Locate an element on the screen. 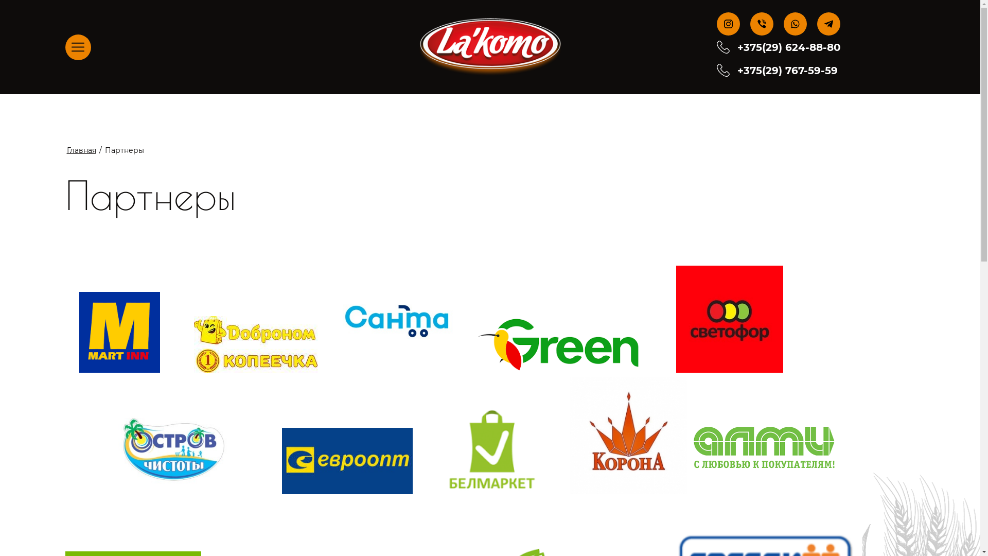 This screenshot has width=988, height=556. +375(29) 624-88-80 is located at coordinates (789, 47).